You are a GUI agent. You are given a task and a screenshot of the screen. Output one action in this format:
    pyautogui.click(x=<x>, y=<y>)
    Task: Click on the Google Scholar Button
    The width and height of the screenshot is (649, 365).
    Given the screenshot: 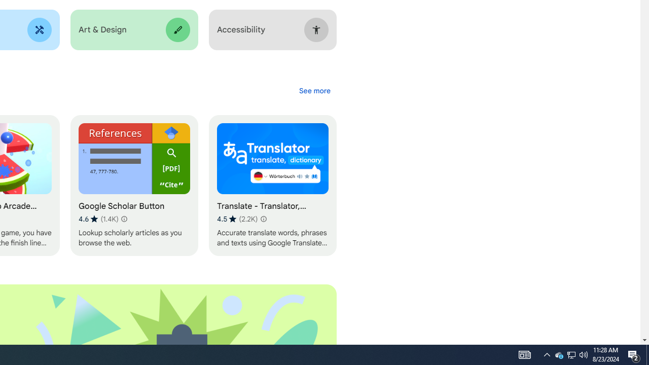 What is the action you would take?
    pyautogui.click(x=134, y=186)
    